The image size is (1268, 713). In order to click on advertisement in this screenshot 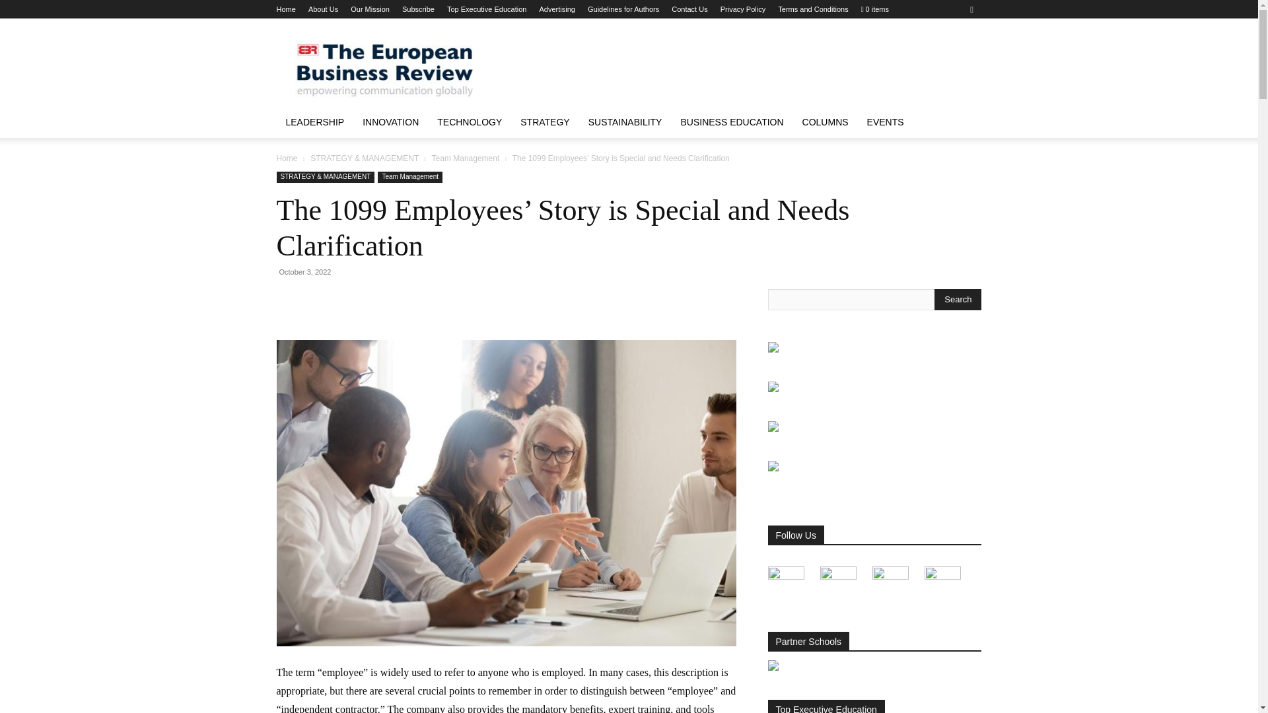, I will do `click(741, 66)`.